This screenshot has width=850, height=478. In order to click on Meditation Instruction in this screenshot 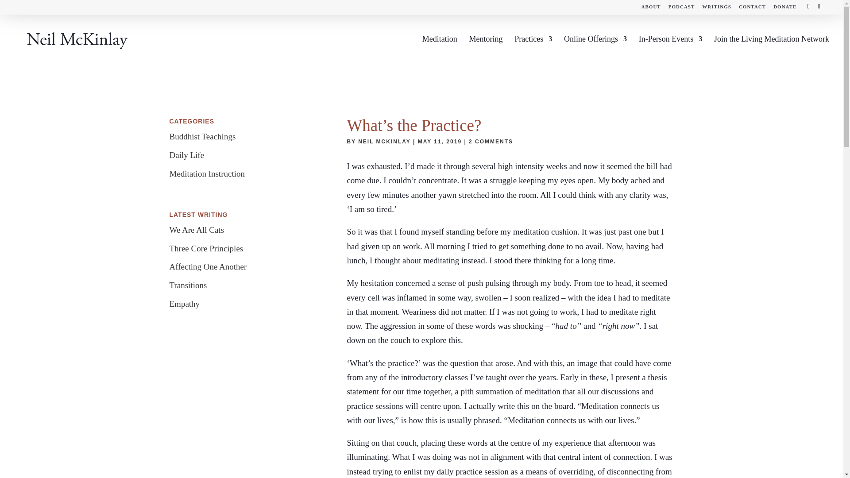, I will do `click(207, 173)`.